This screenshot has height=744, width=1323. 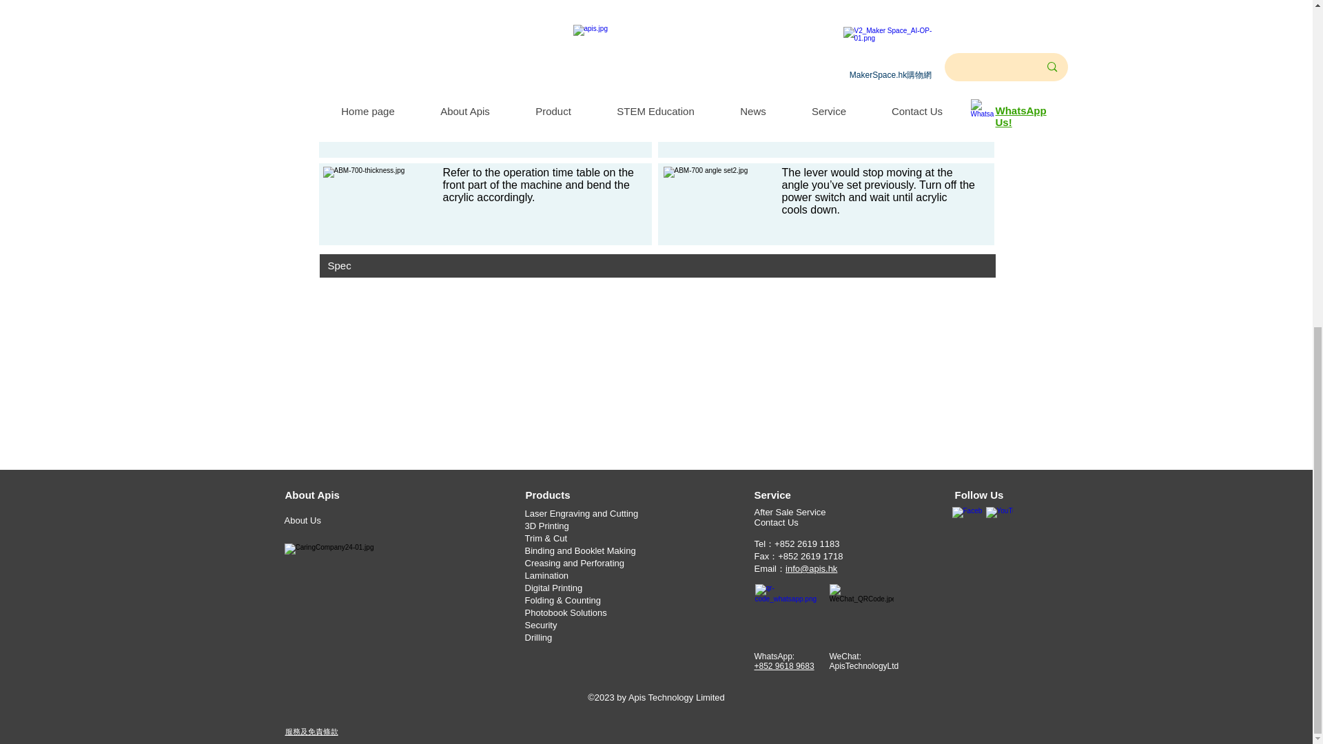 I want to click on 3D Printing, so click(x=547, y=525).